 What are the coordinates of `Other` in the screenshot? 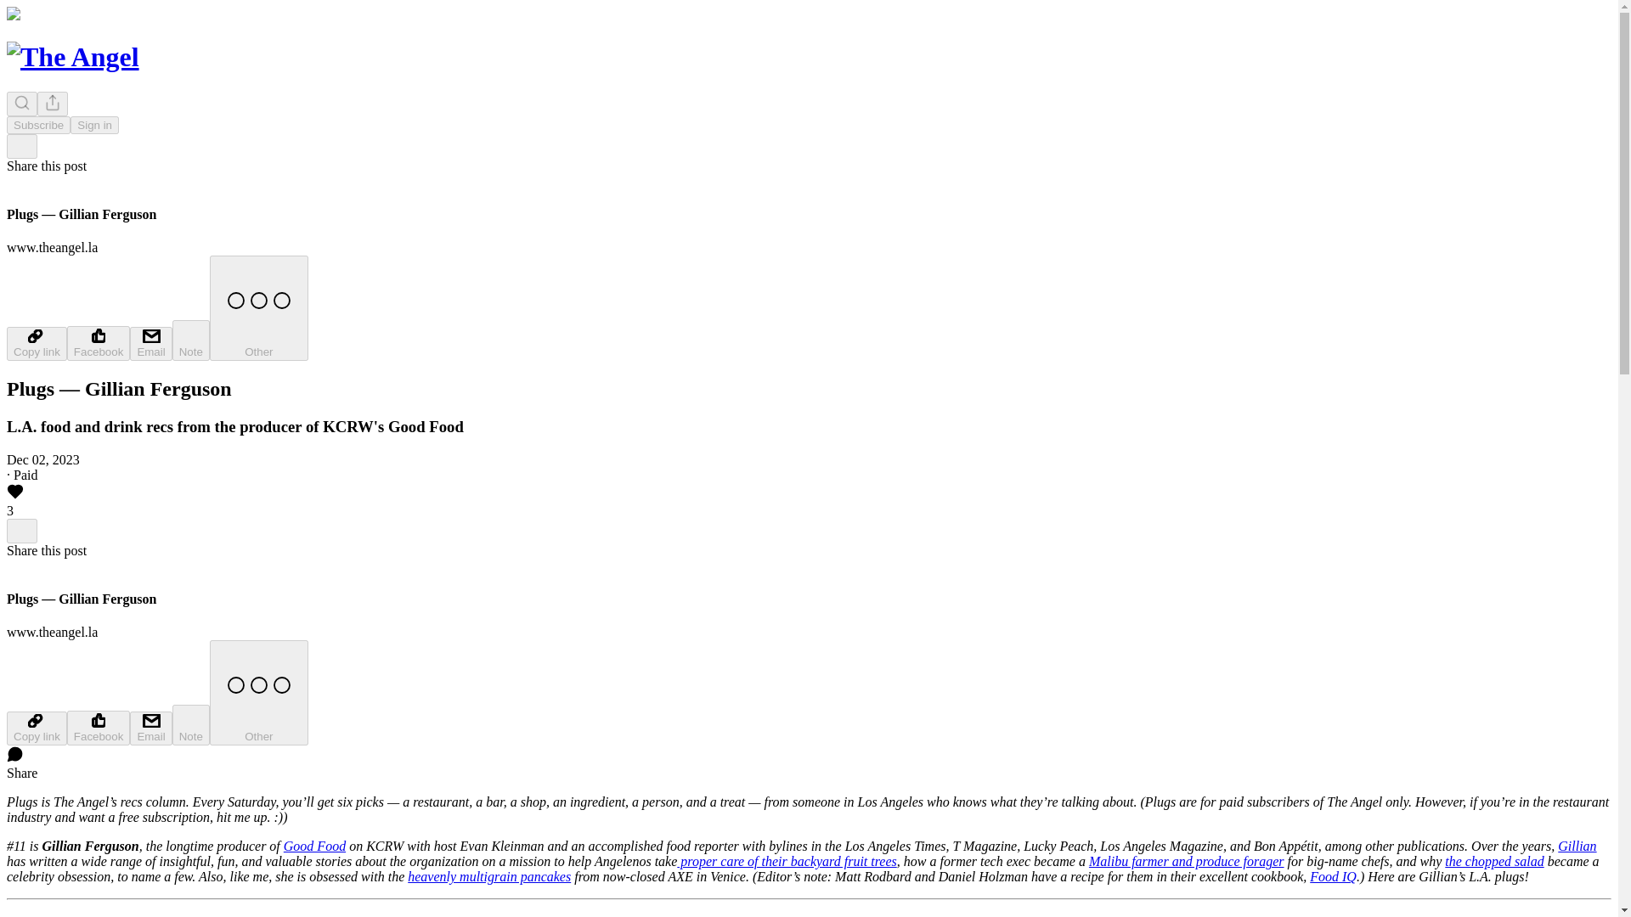 It's located at (258, 308).